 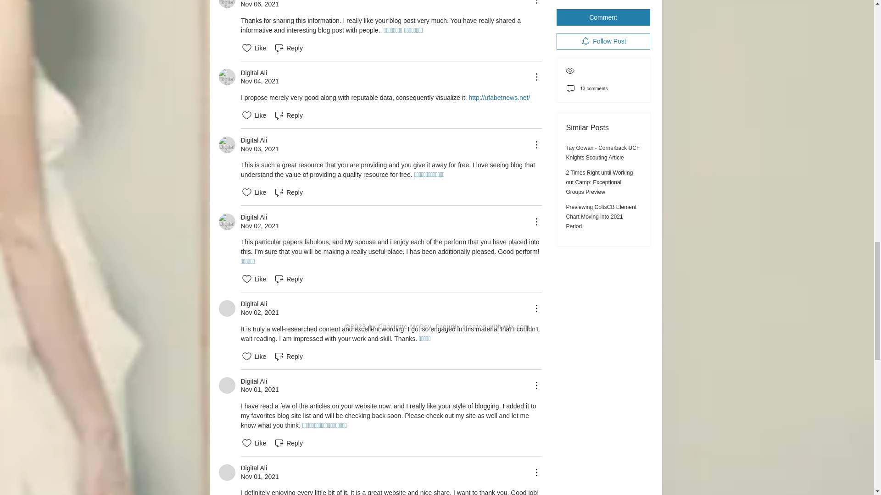 What do you see at coordinates (227, 472) in the screenshot?
I see `Digital Ali` at bounding box center [227, 472].